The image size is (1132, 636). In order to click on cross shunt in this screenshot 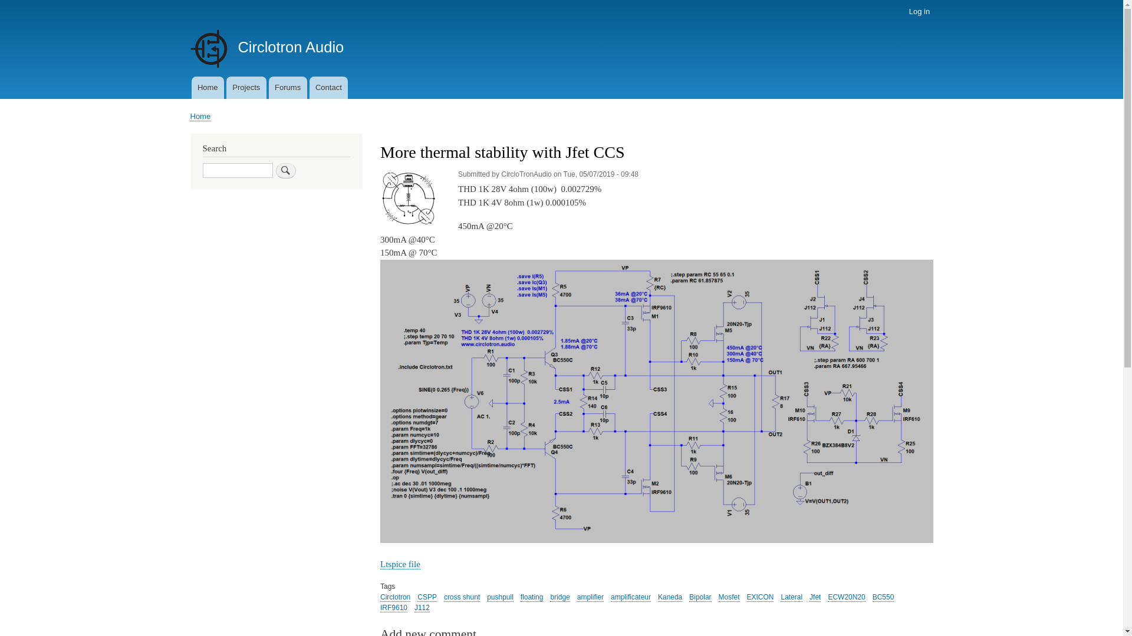, I will do `click(462, 597)`.